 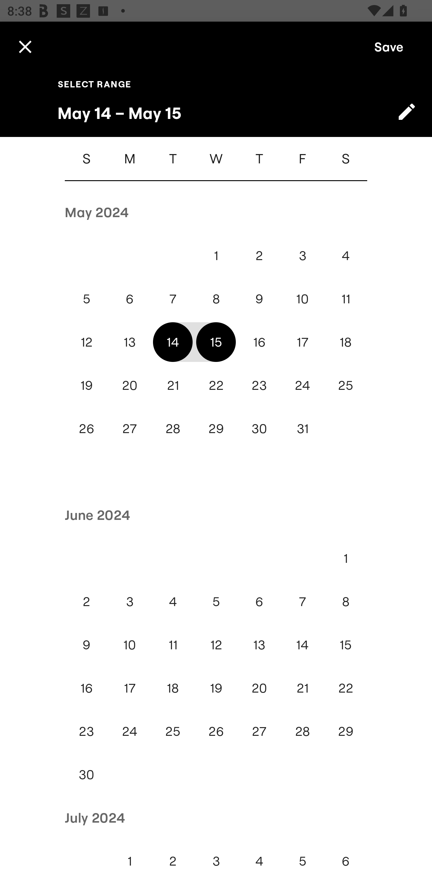 What do you see at coordinates (346, 255) in the screenshot?
I see `4 Sat, May 4` at bounding box center [346, 255].